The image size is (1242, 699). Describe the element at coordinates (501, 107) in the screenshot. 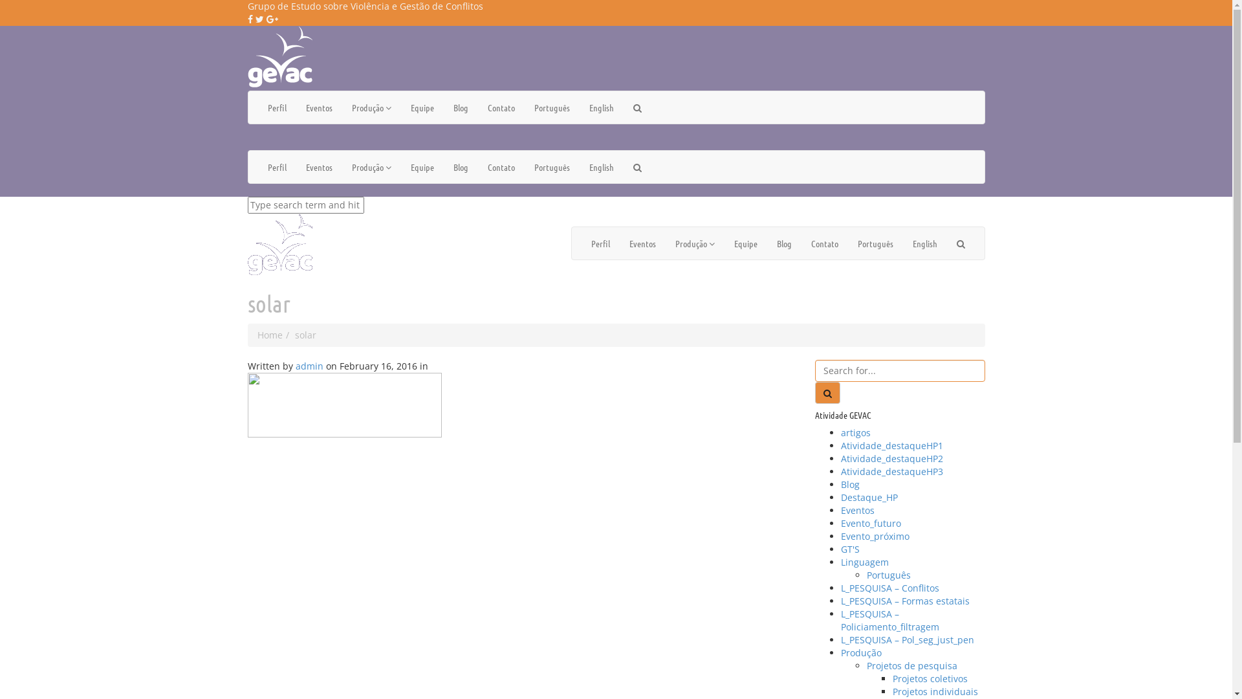

I see `Contato` at that location.